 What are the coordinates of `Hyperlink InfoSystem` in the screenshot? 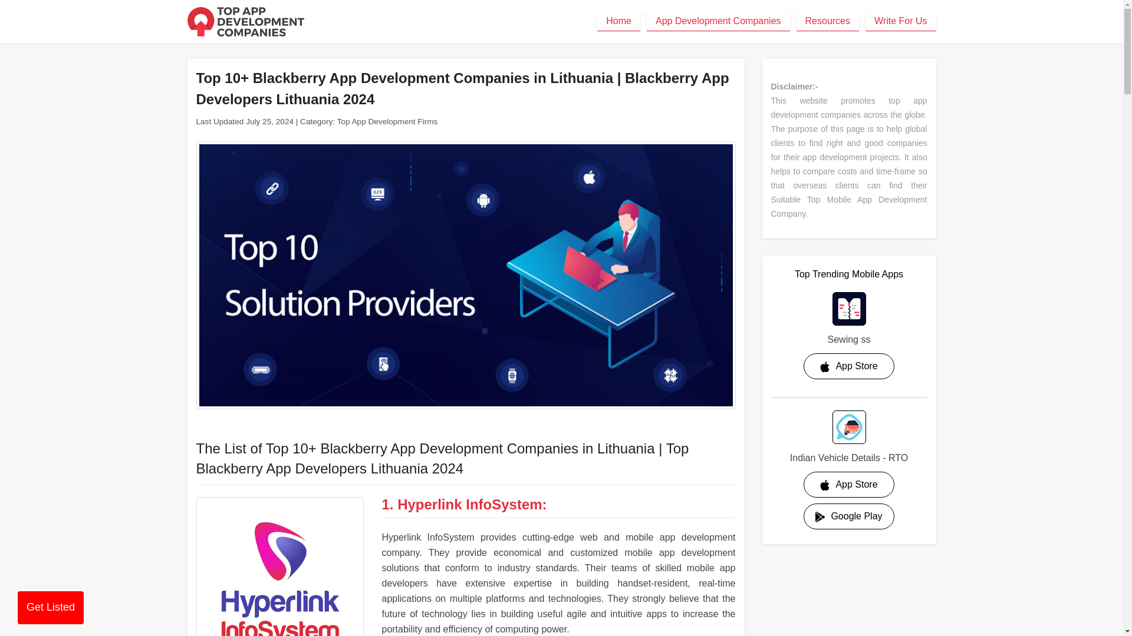 It's located at (469, 504).